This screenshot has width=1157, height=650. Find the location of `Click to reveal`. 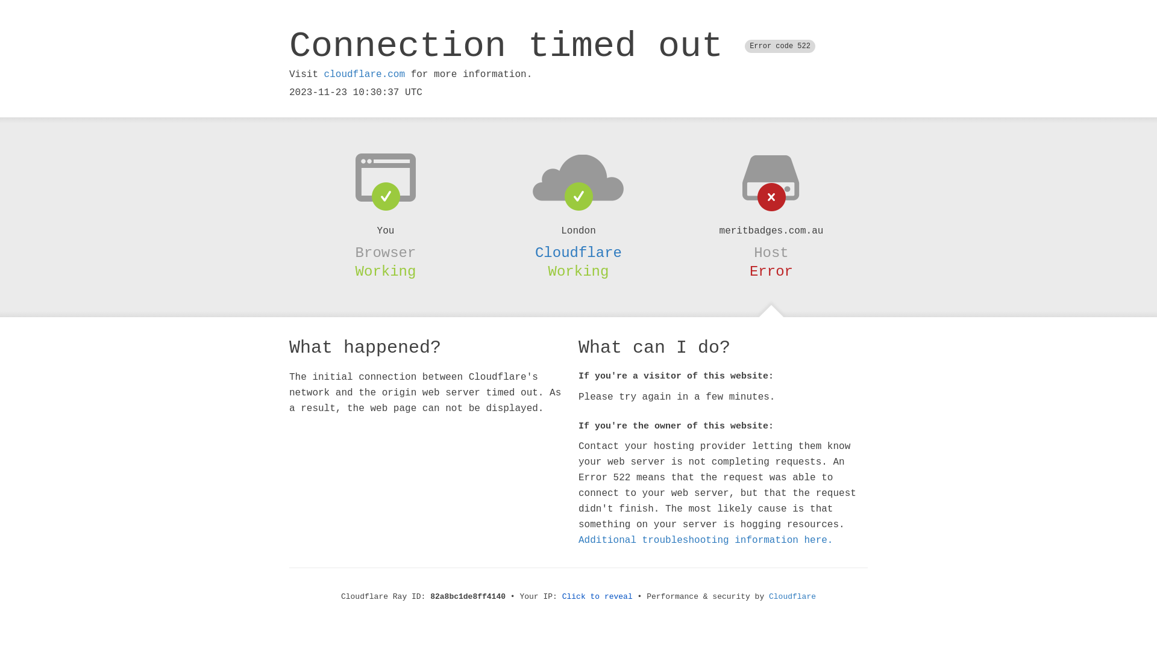

Click to reveal is located at coordinates (598, 597).